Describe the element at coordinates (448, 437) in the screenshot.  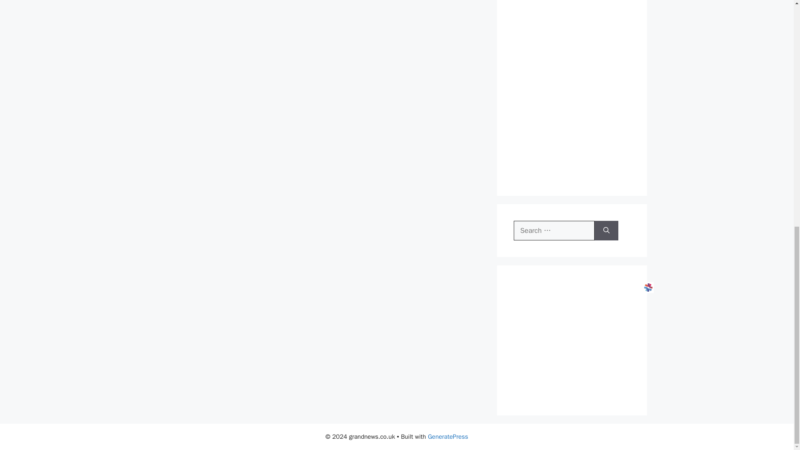
I see `GeneratePress` at that location.